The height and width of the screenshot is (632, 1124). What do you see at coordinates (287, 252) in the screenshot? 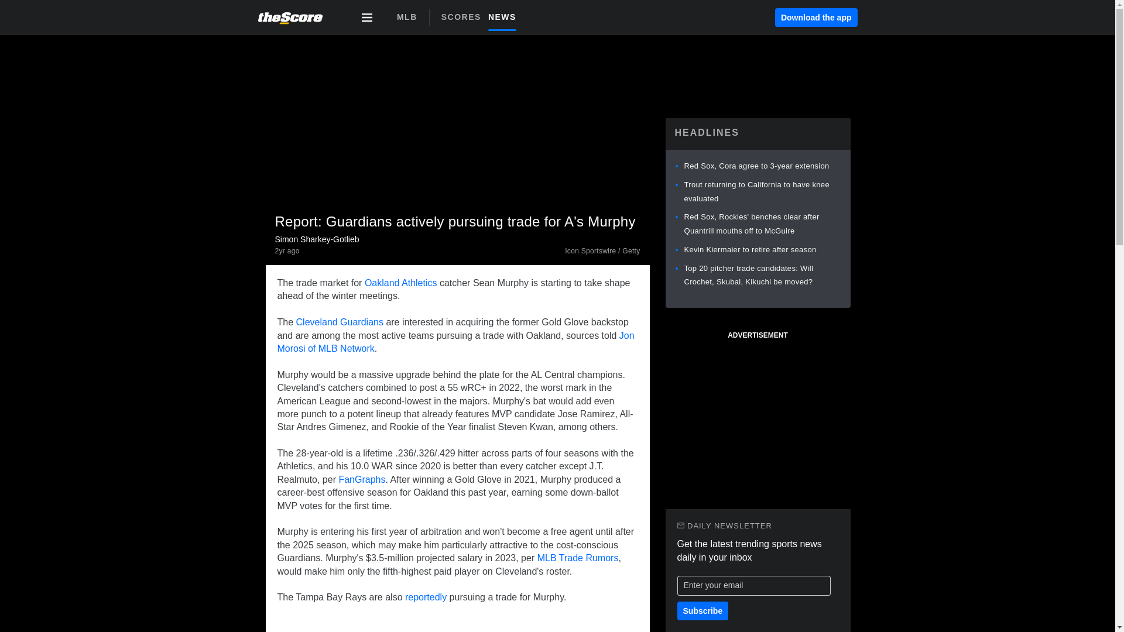
I see `Red Sox, Cora agree to 3-year extension` at bounding box center [287, 252].